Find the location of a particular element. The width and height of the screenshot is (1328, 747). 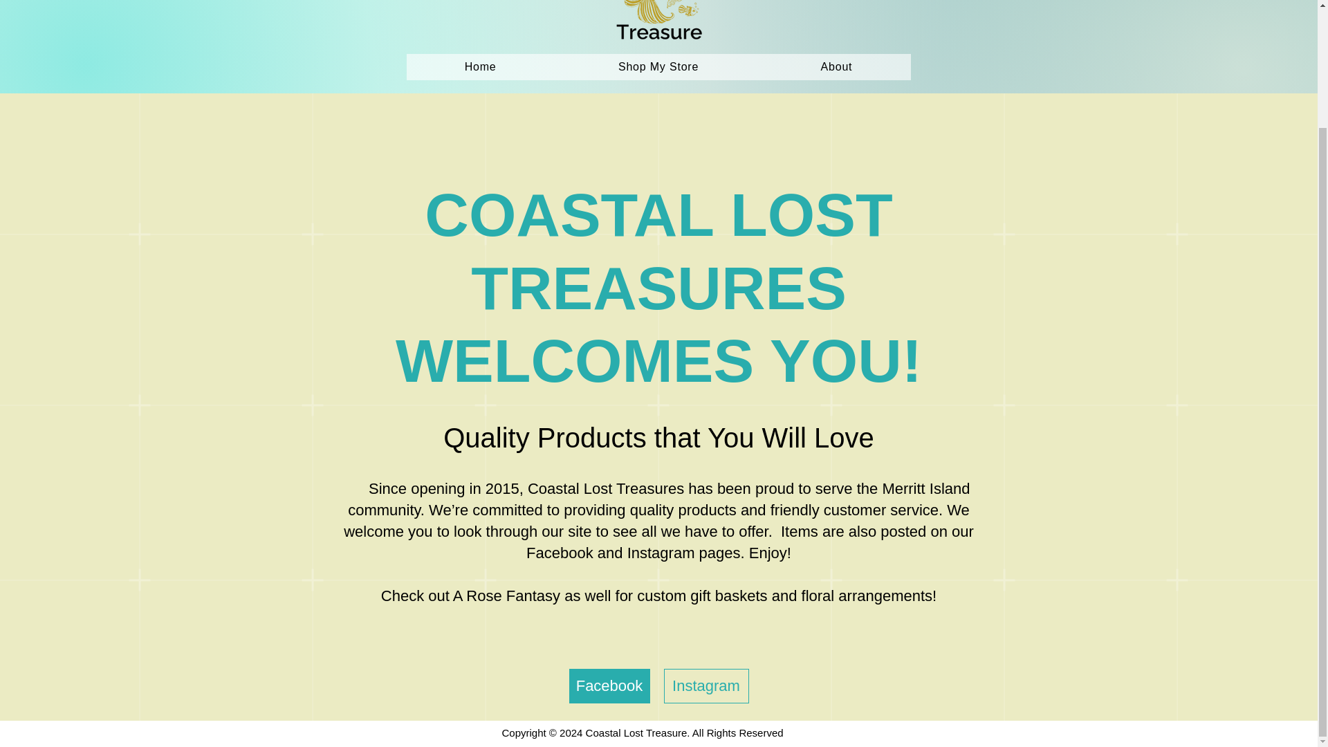

Facebook is located at coordinates (609, 686).